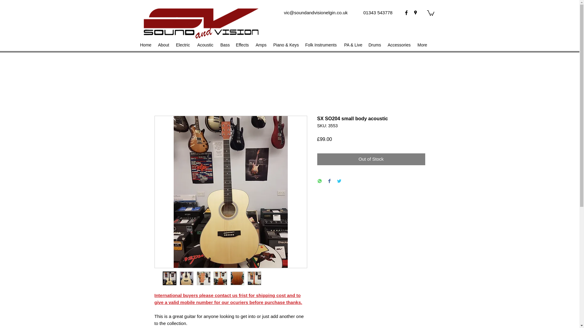 The width and height of the screenshot is (584, 328). Describe the element at coordinates (322, 45) in the screenshot. I see `Folk Instruments` at that location.